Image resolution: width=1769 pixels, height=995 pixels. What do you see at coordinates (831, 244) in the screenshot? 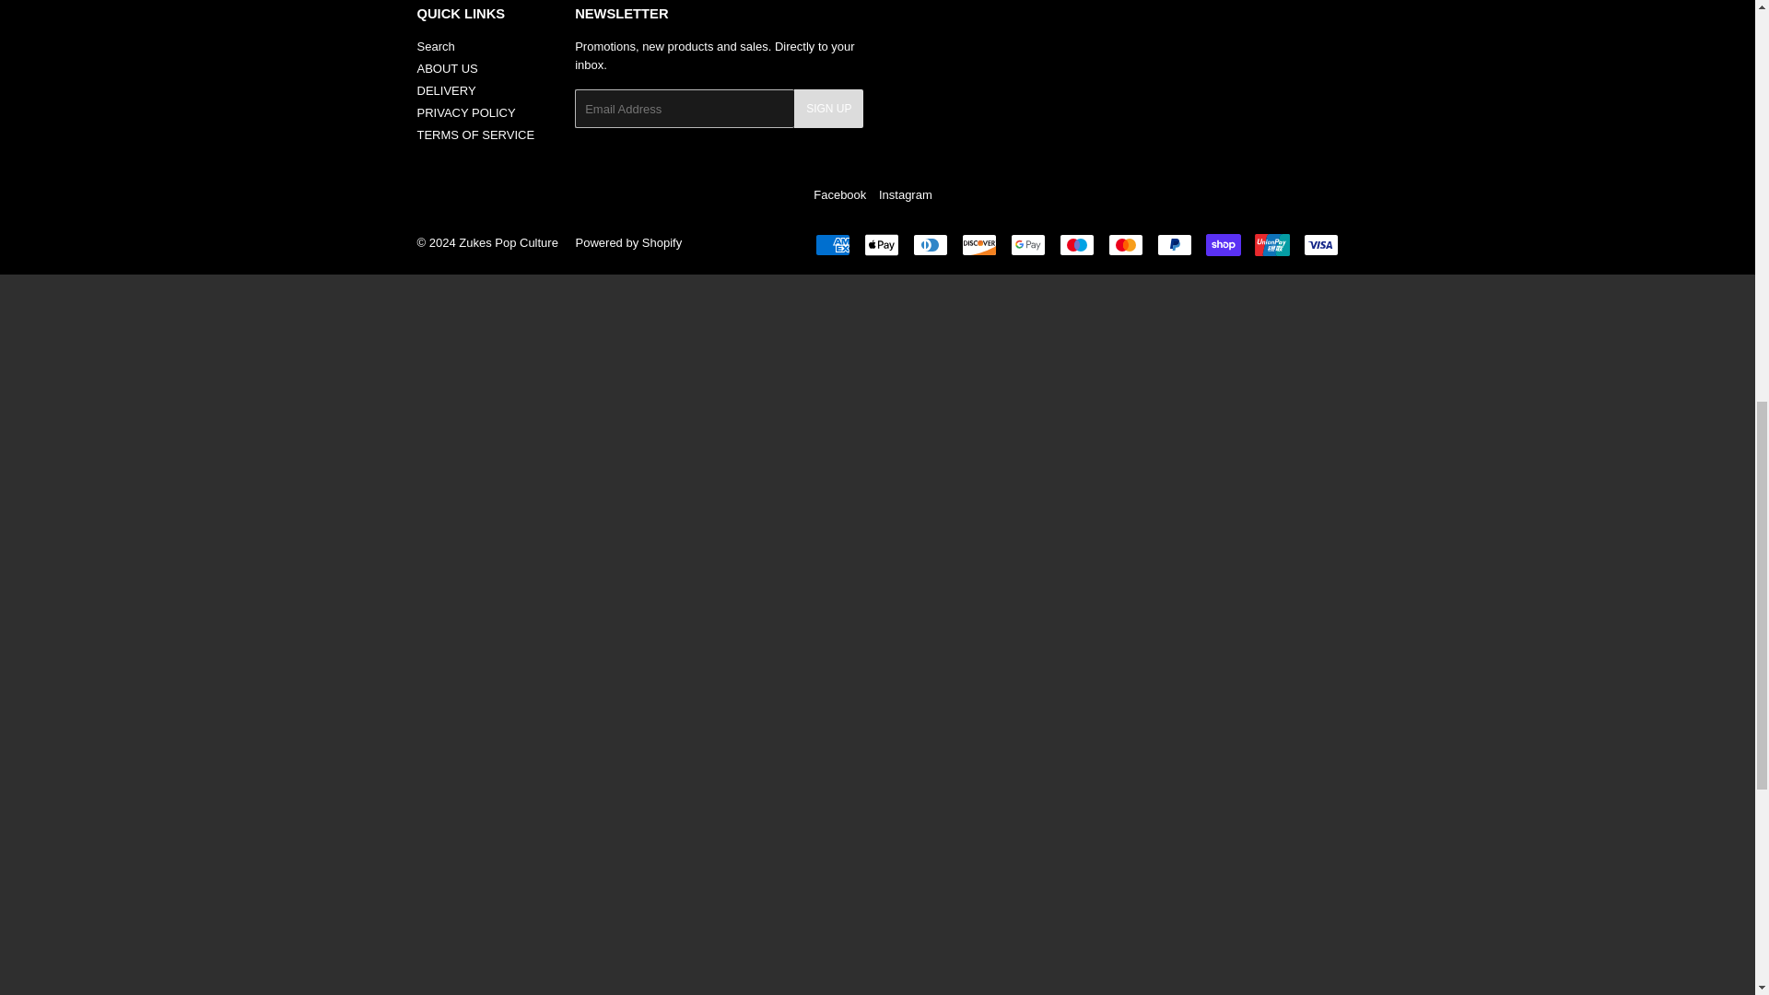
I see `American Express` at bounding box center [831, 244].